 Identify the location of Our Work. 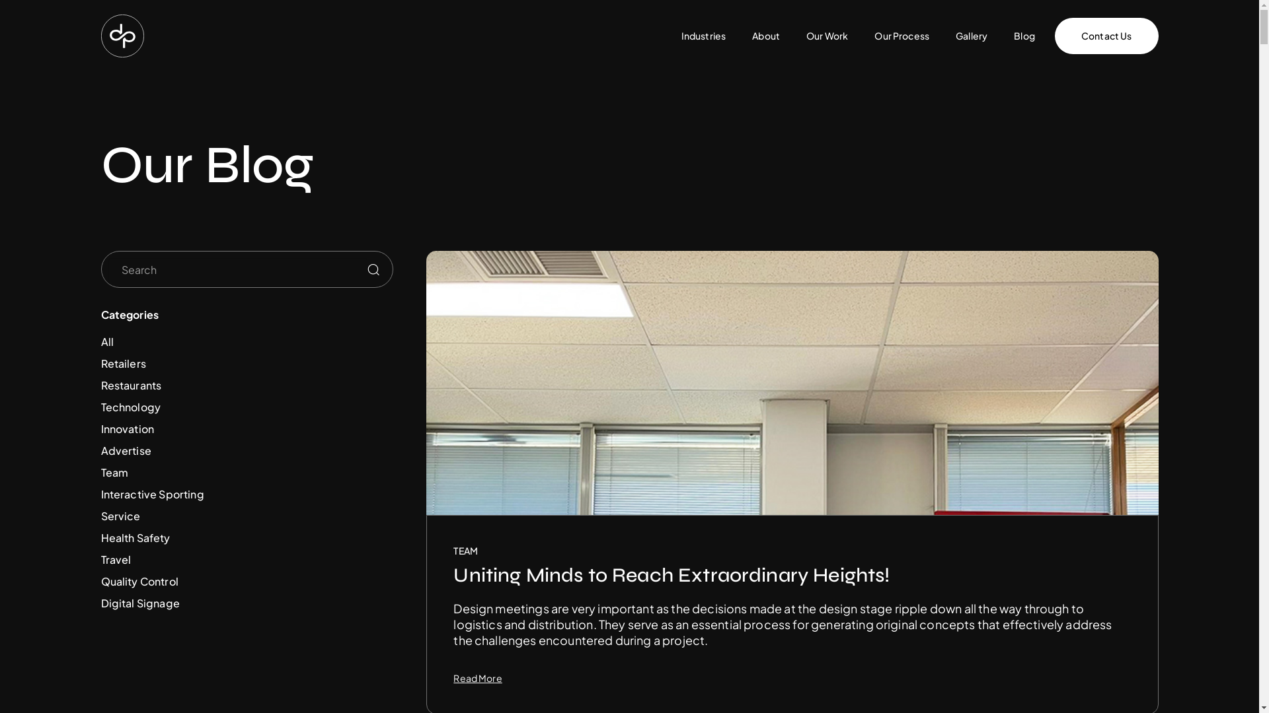
(827, 36).